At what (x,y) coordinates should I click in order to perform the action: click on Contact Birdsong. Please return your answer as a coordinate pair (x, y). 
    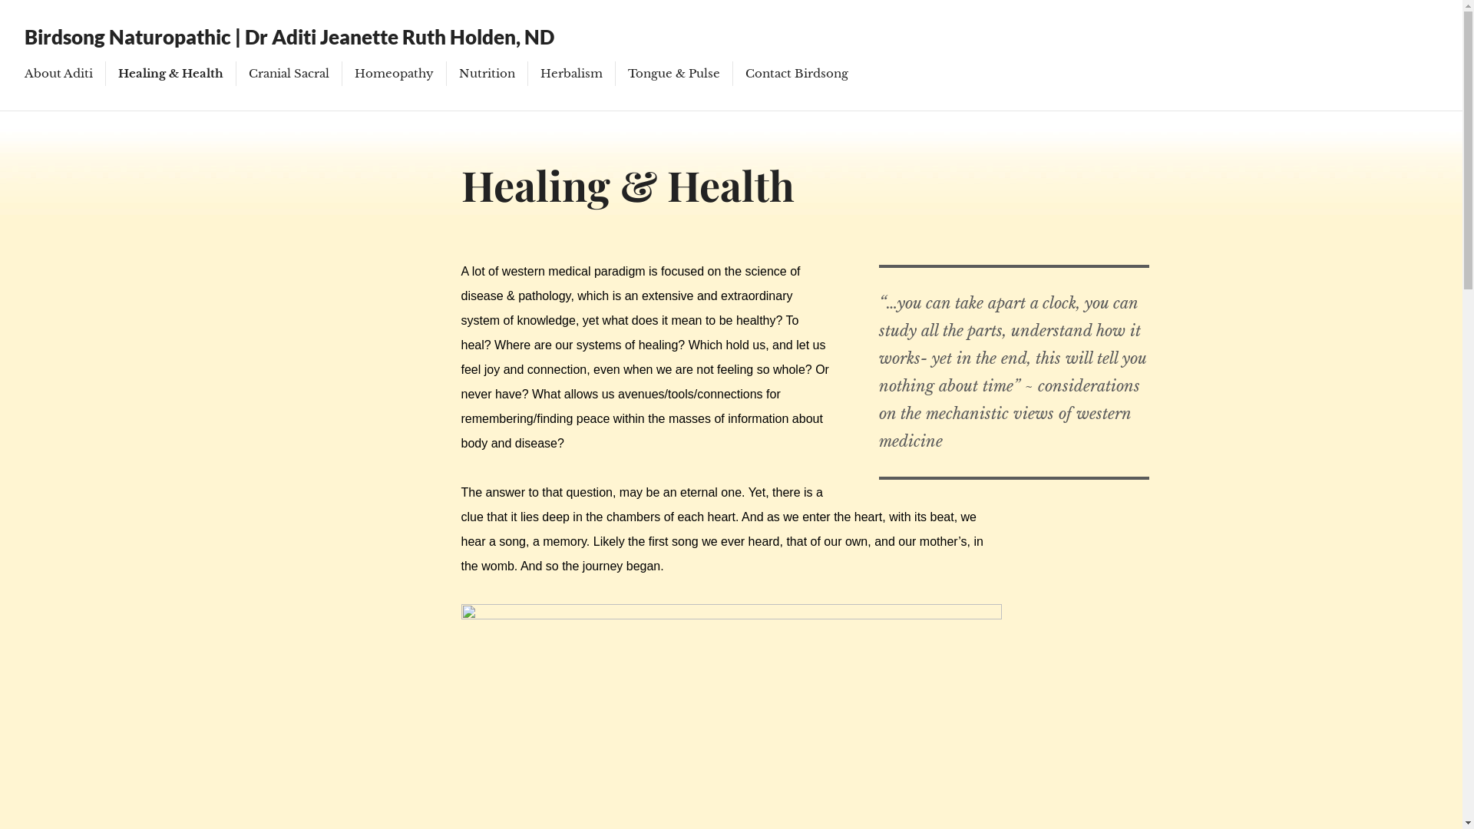
    Looking at the image, I should click on (797, 74).